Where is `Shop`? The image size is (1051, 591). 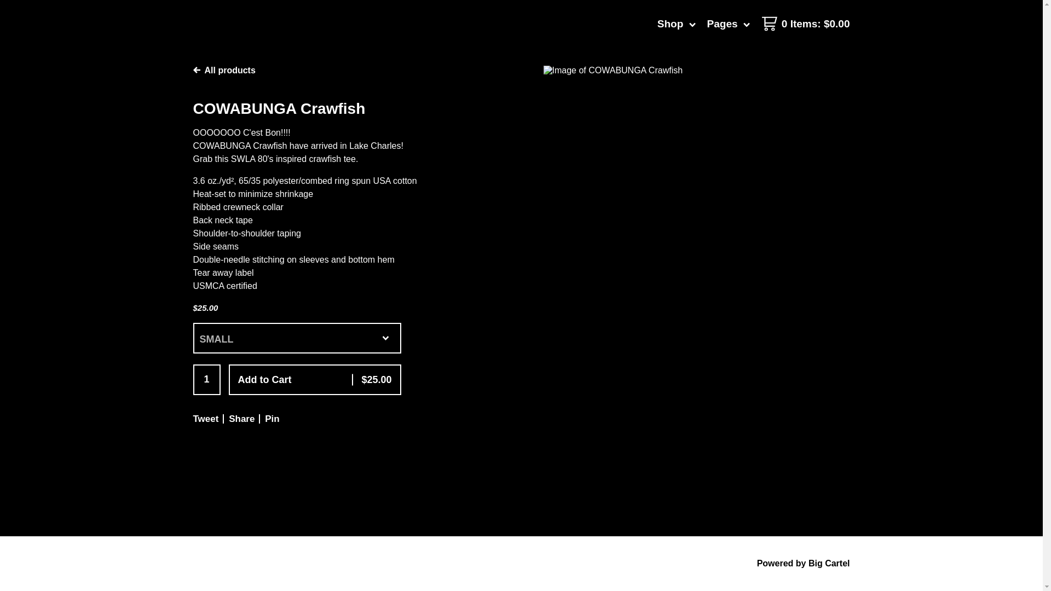 Shop is located at coordinates (677, 23).